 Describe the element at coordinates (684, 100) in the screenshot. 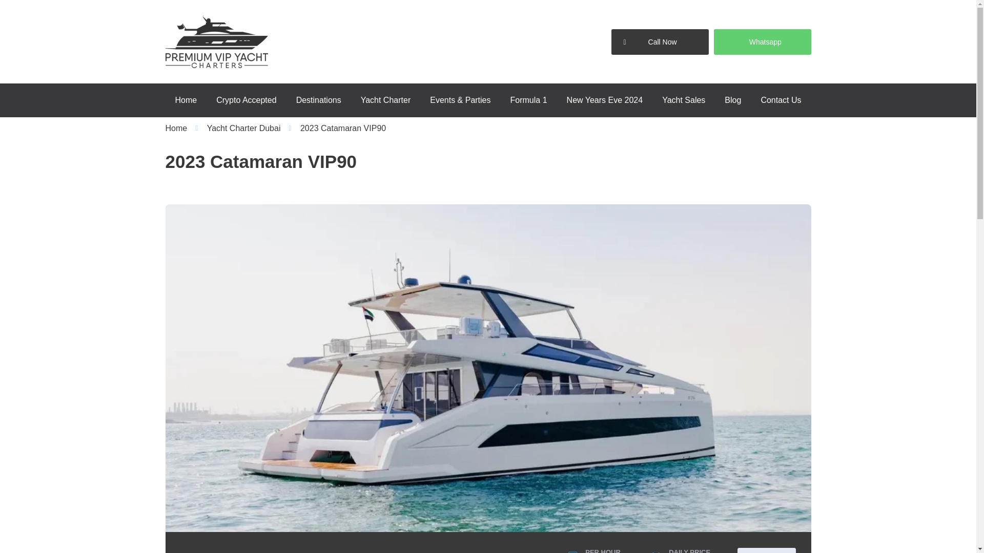

I see `Yacht Sales` at that location.